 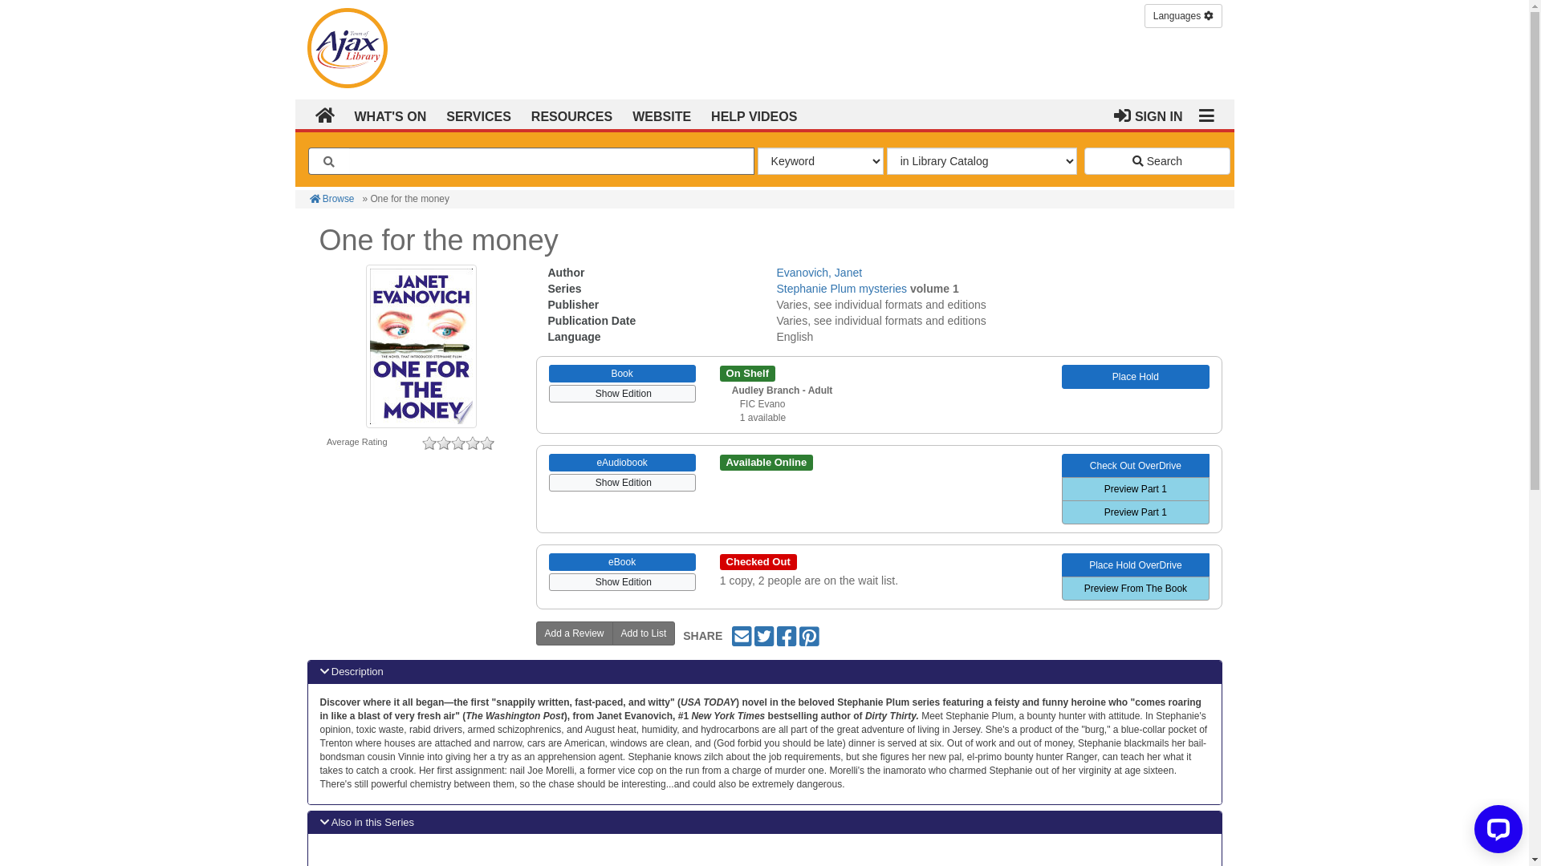 What do you see at coordinates (1183, 16) in the screenshot?
I see `Languages ` at bounding box center [1183, 16].